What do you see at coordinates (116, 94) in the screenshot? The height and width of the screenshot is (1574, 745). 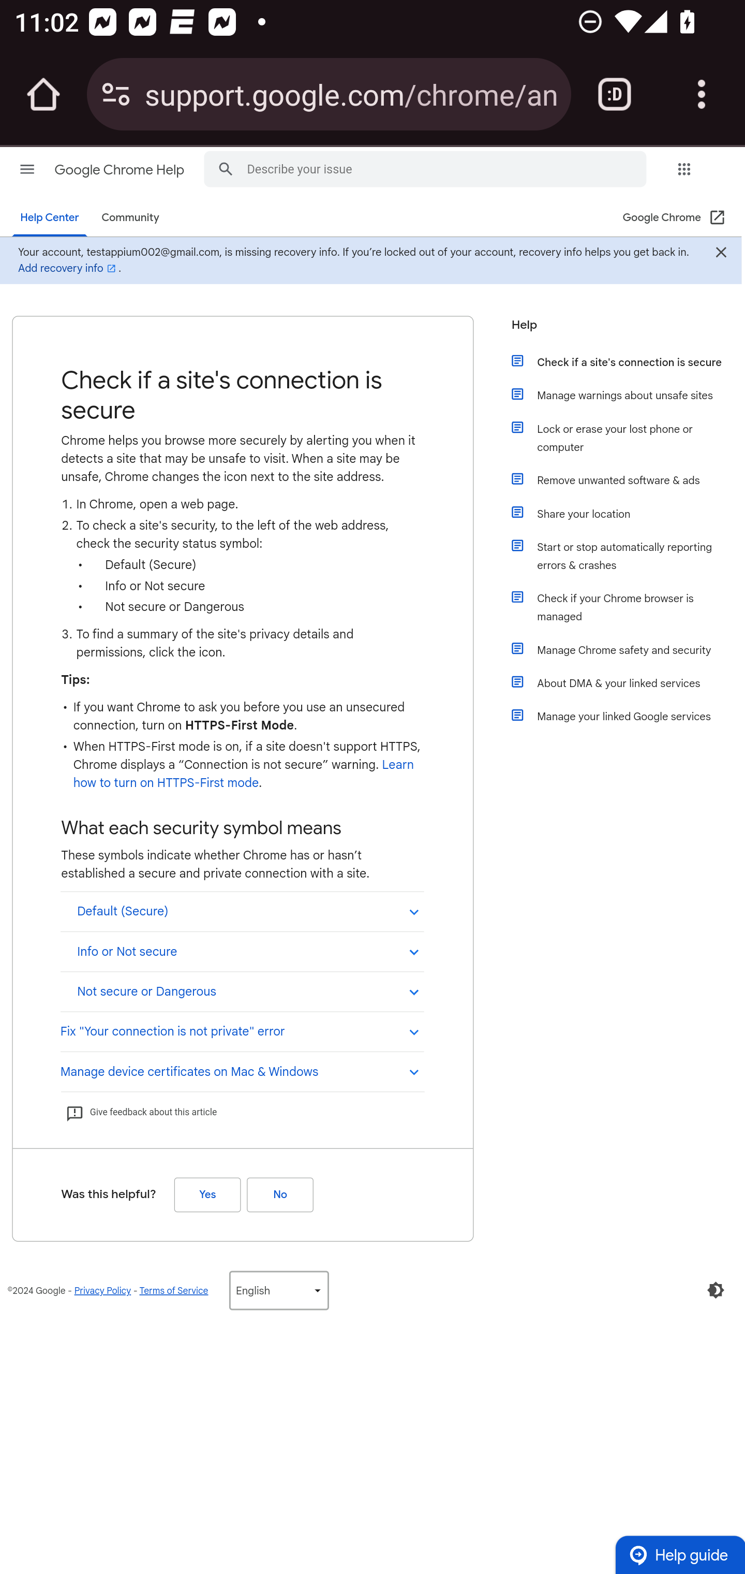 I see `Connection is secure` at bounding box center [116, 94].